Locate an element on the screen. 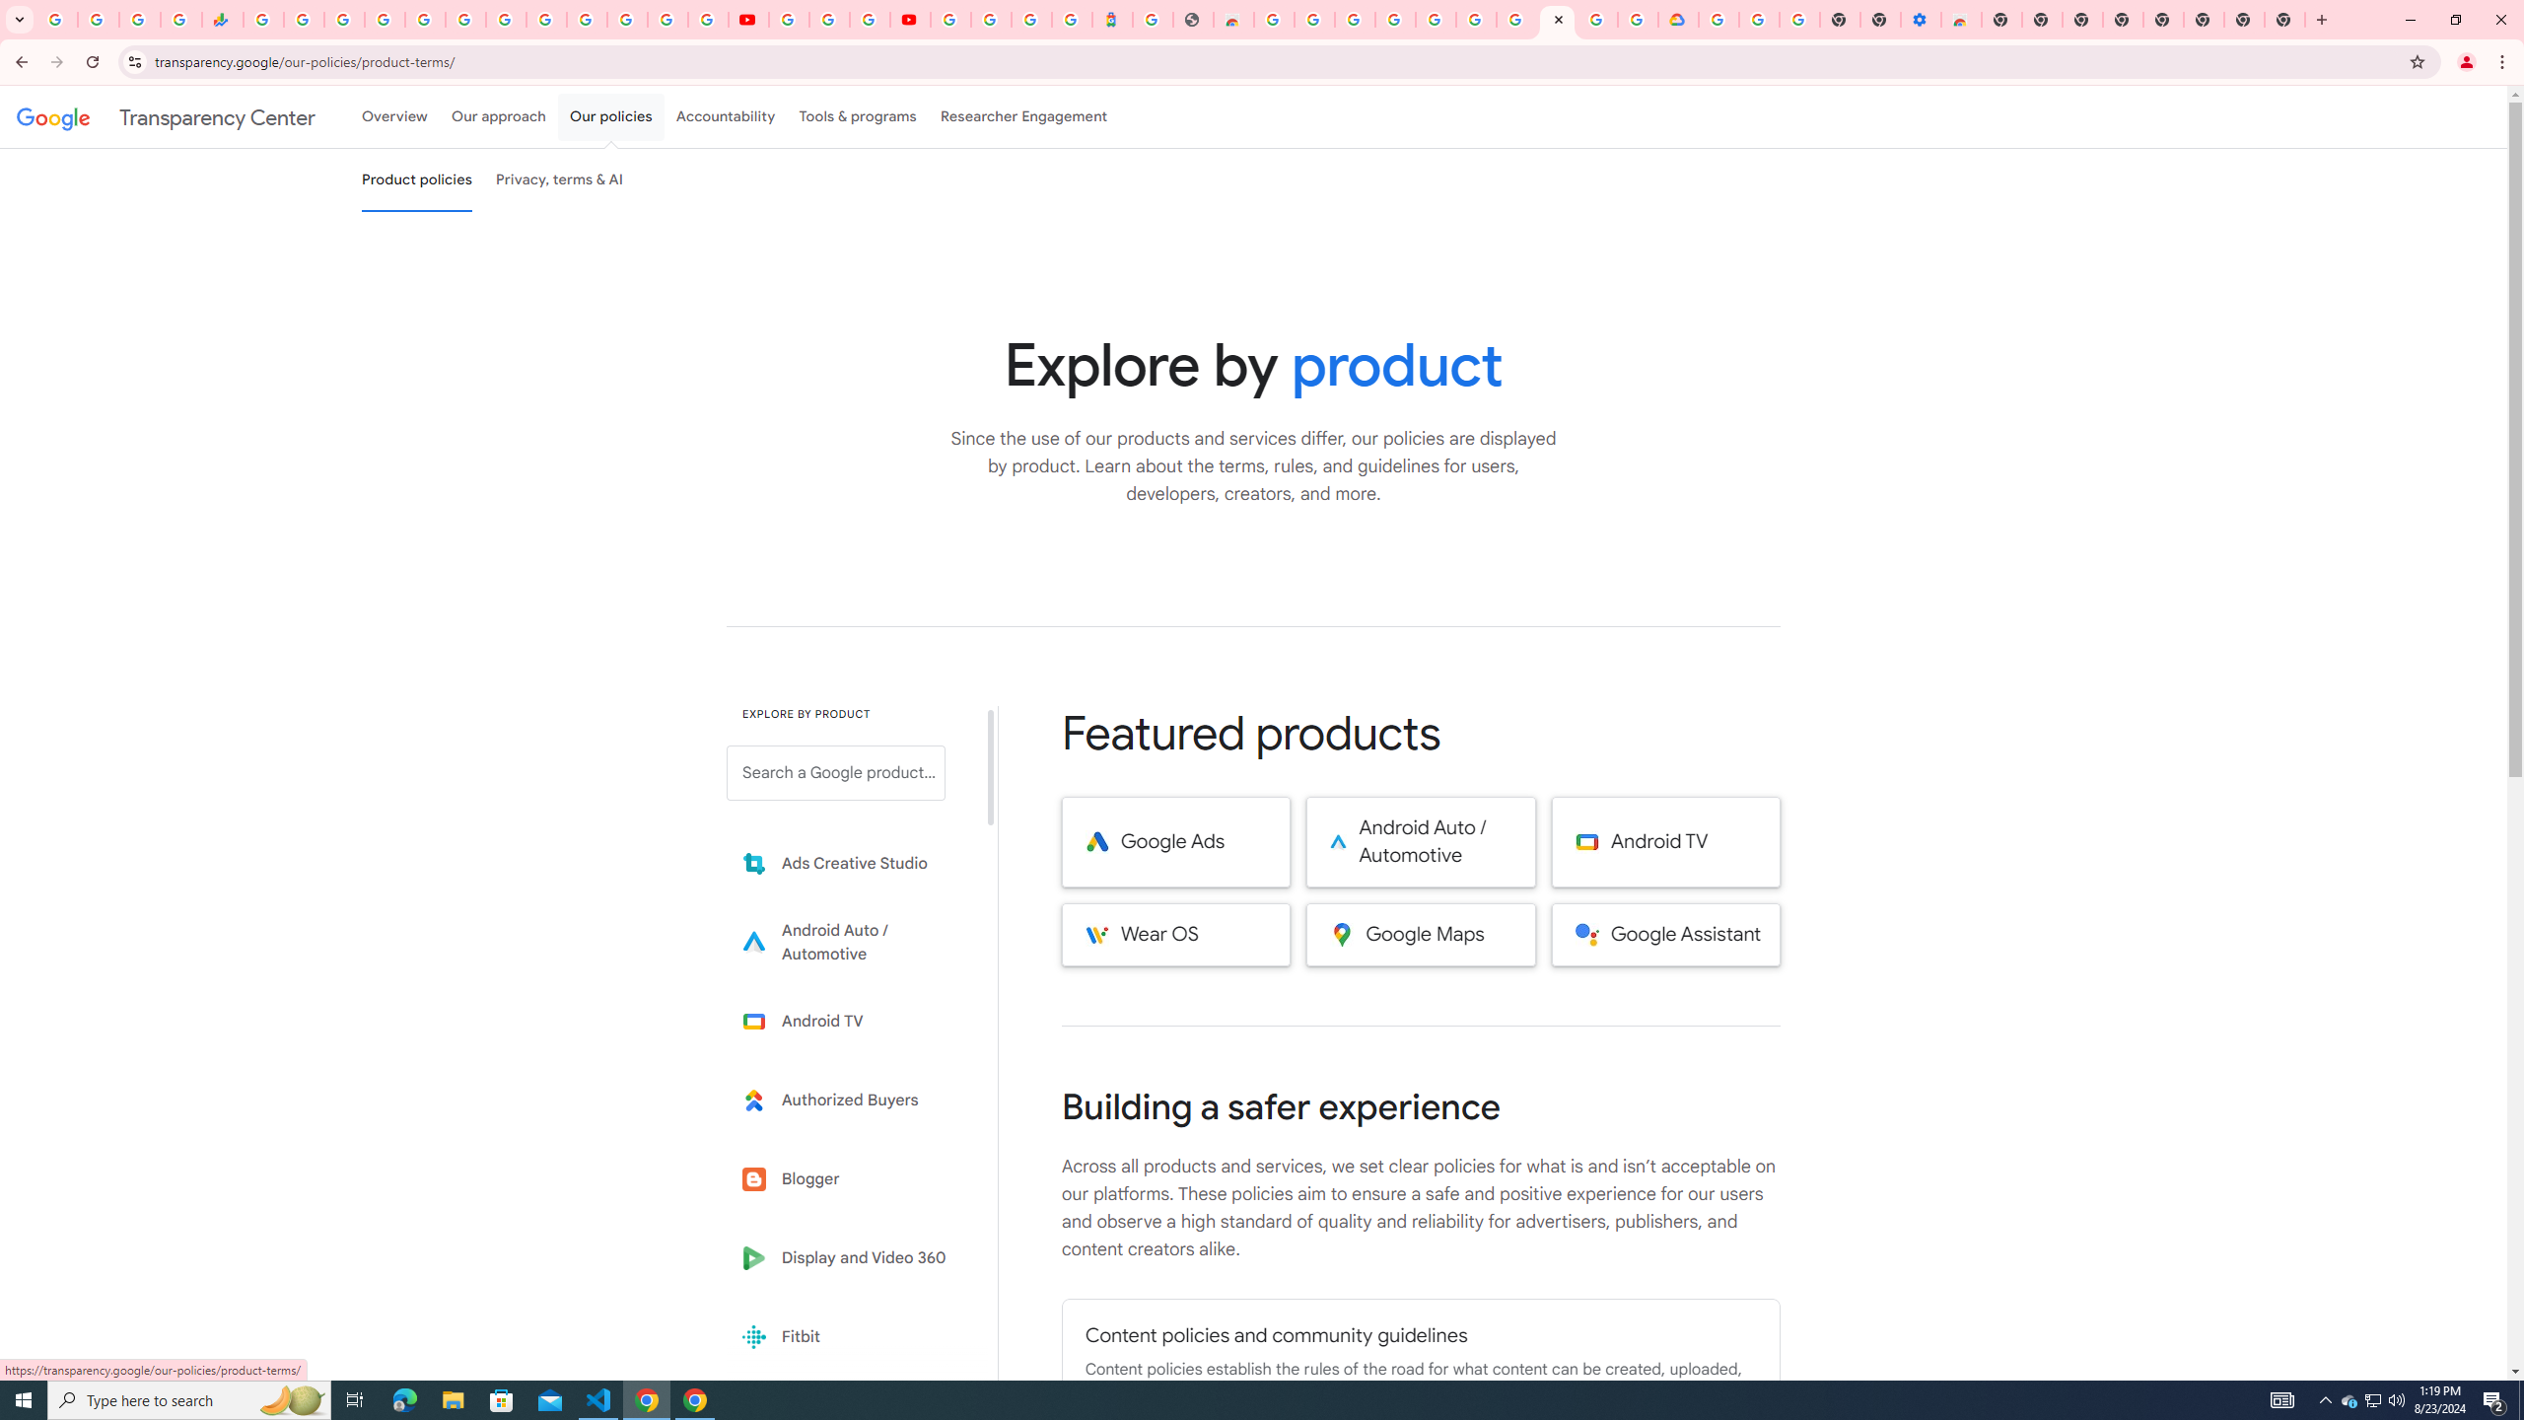 Image resolution: width=2524 pixels, height=1420 pixels. Sign in - Google Accounts is located at coordinates (1719, 20).